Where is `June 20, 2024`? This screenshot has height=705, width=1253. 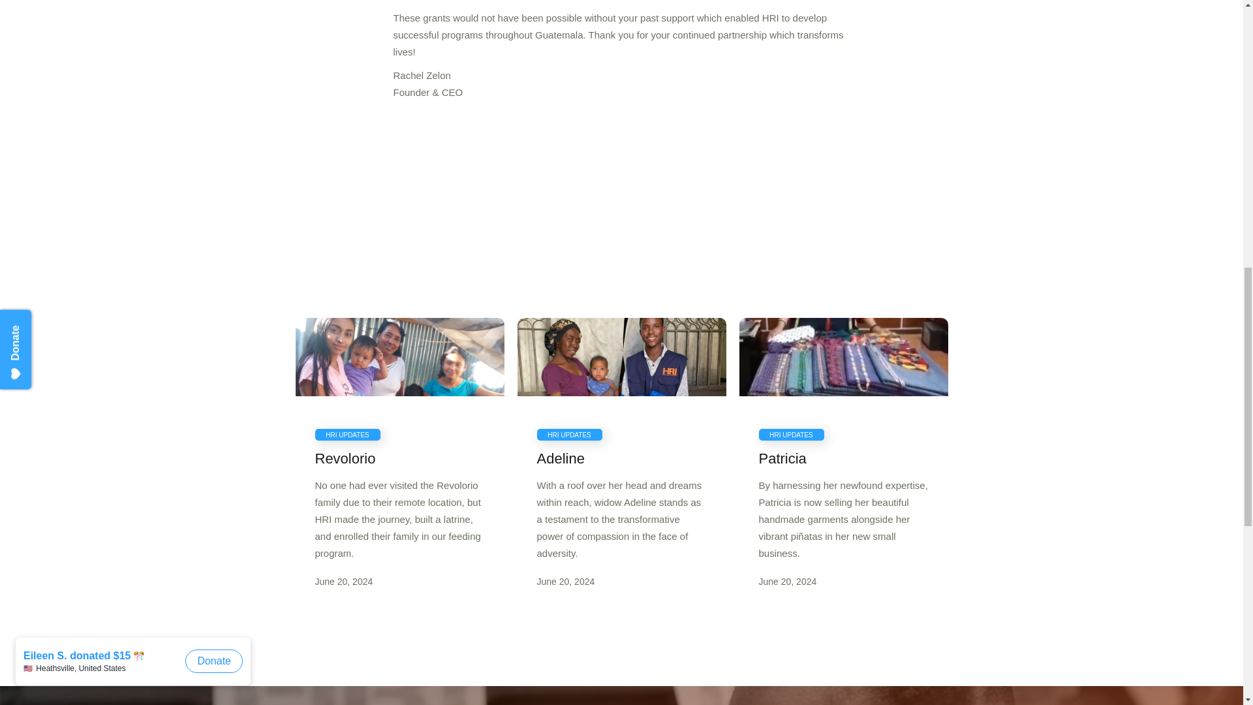 June 20, 2024 is located at coordinates (621, 581).